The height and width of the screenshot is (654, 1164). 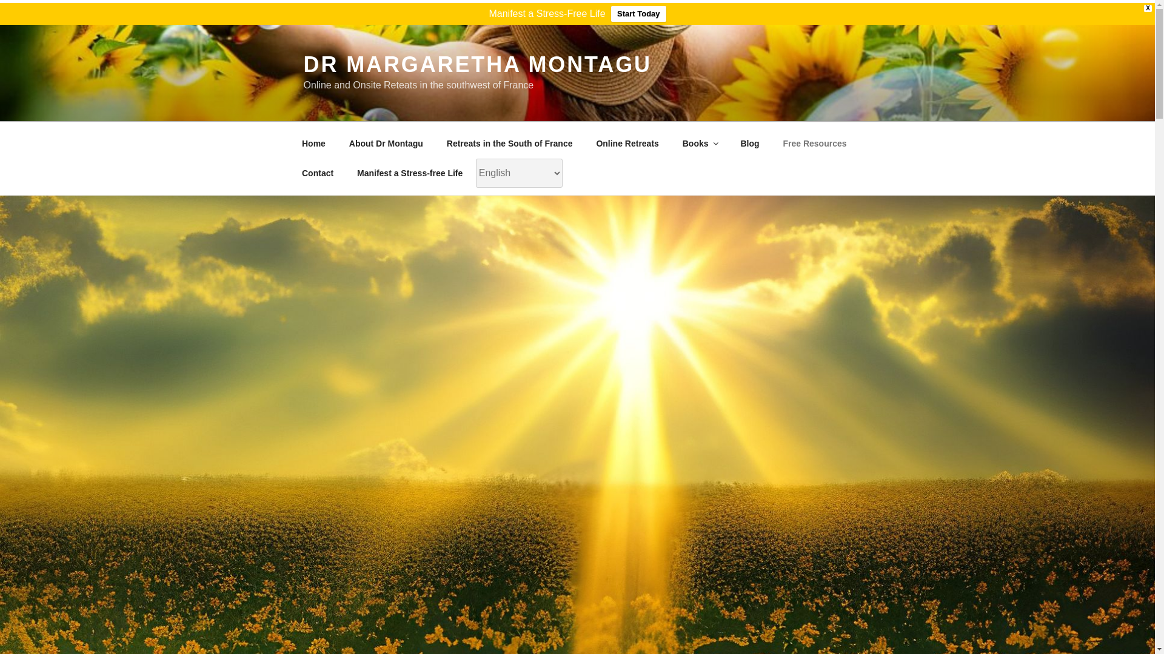 I want to click on Manifest a Stress-free Life, so click(x=410, y=173).